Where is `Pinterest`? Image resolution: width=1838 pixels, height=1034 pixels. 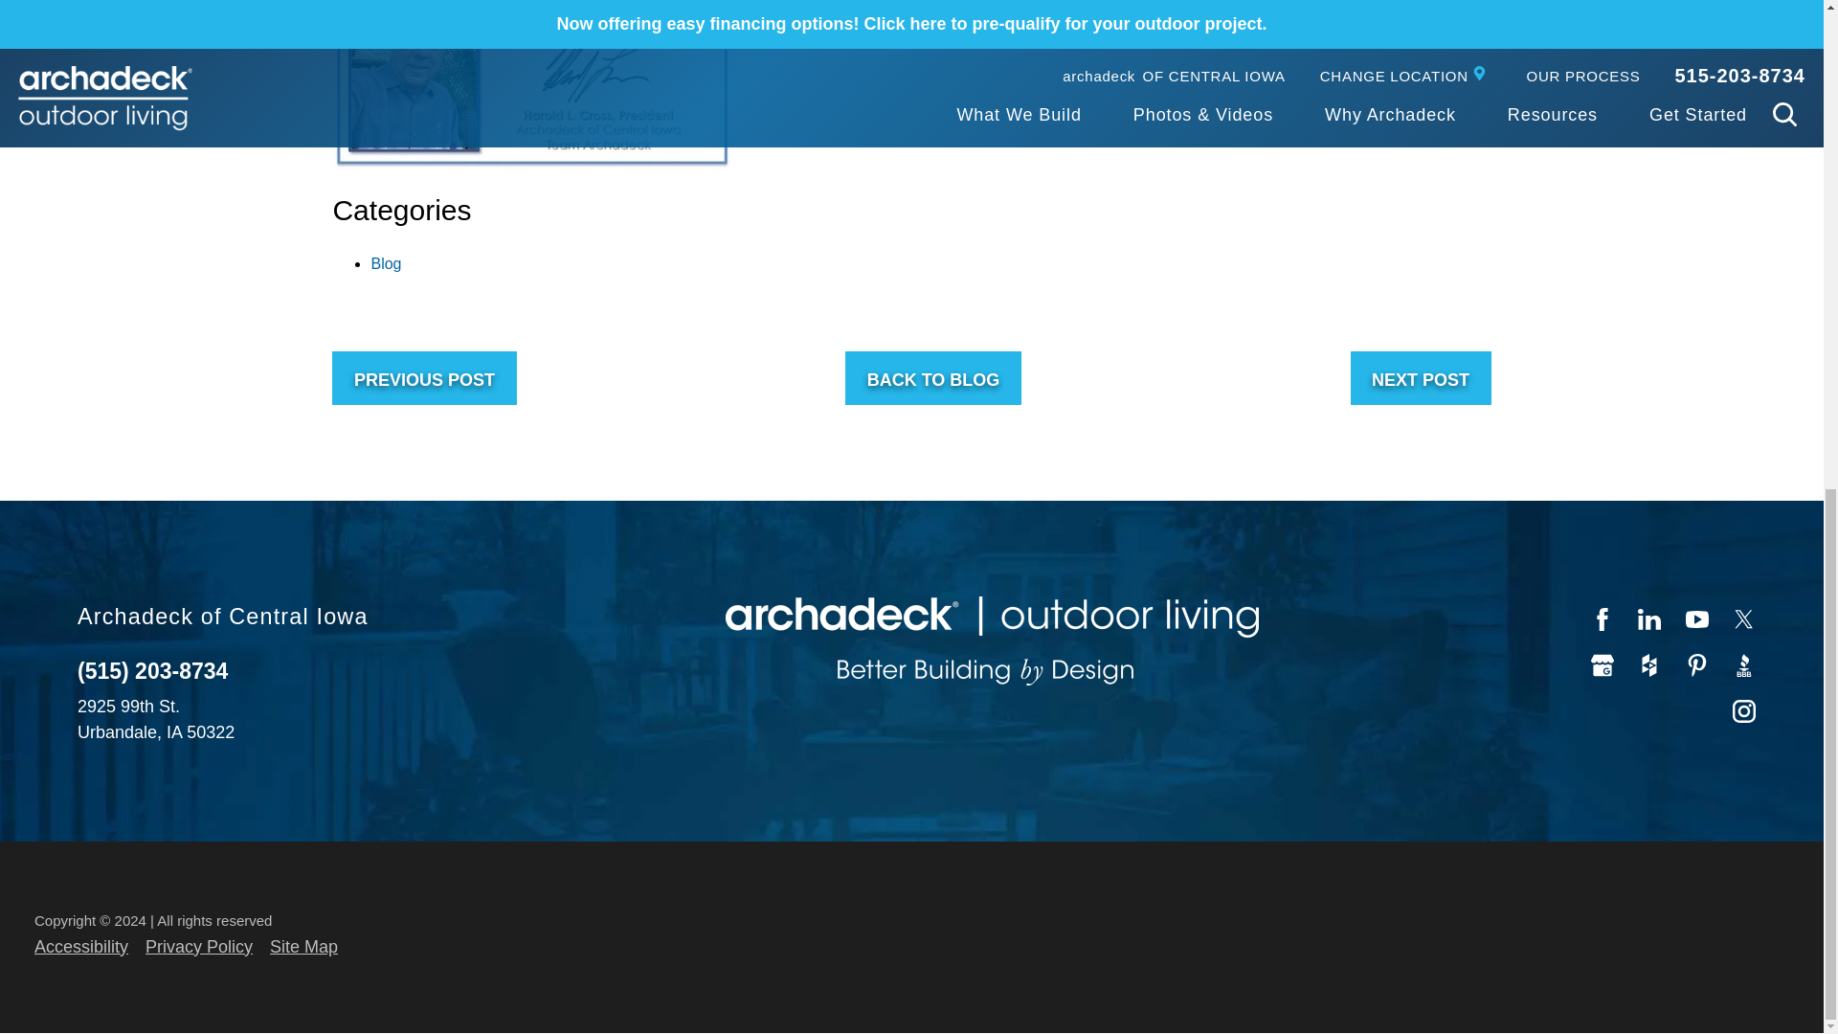 Pinterest is located at coordinates (1698, 664).